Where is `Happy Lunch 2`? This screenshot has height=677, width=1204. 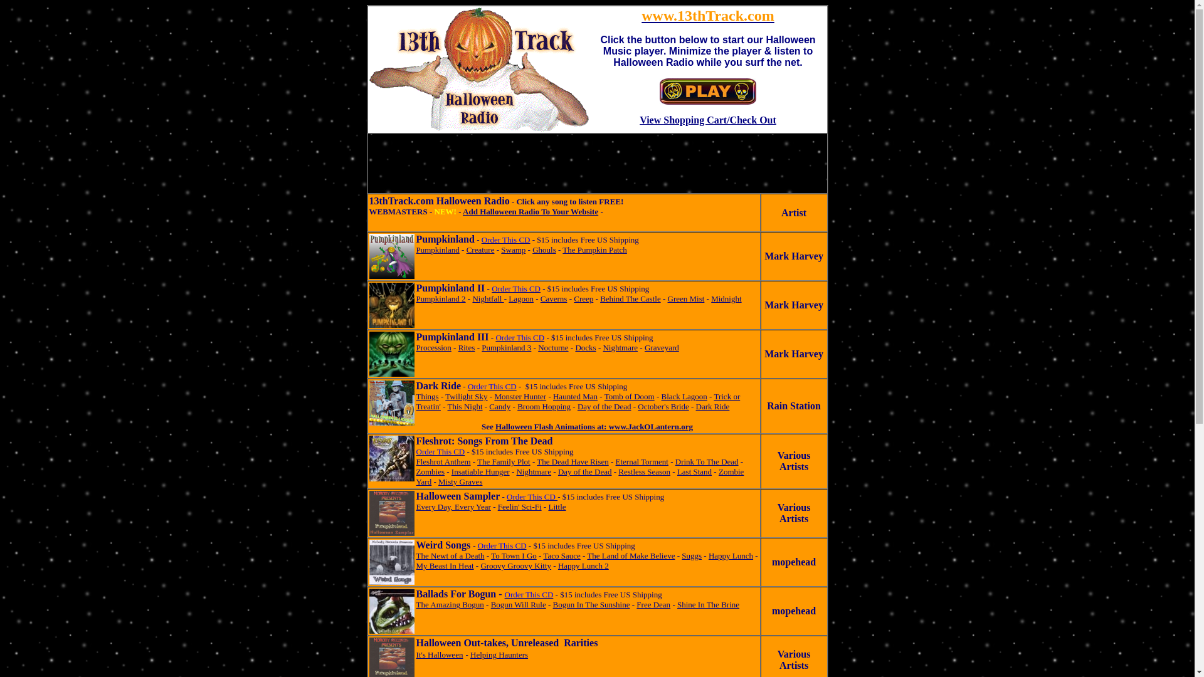
Happy Lunch 2 is located at coordinates (583, 565).